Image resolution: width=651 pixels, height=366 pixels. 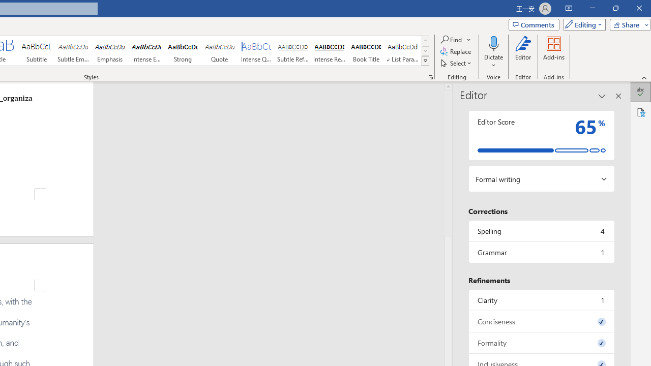 I want to click on Share, so click(x=628, y=24).